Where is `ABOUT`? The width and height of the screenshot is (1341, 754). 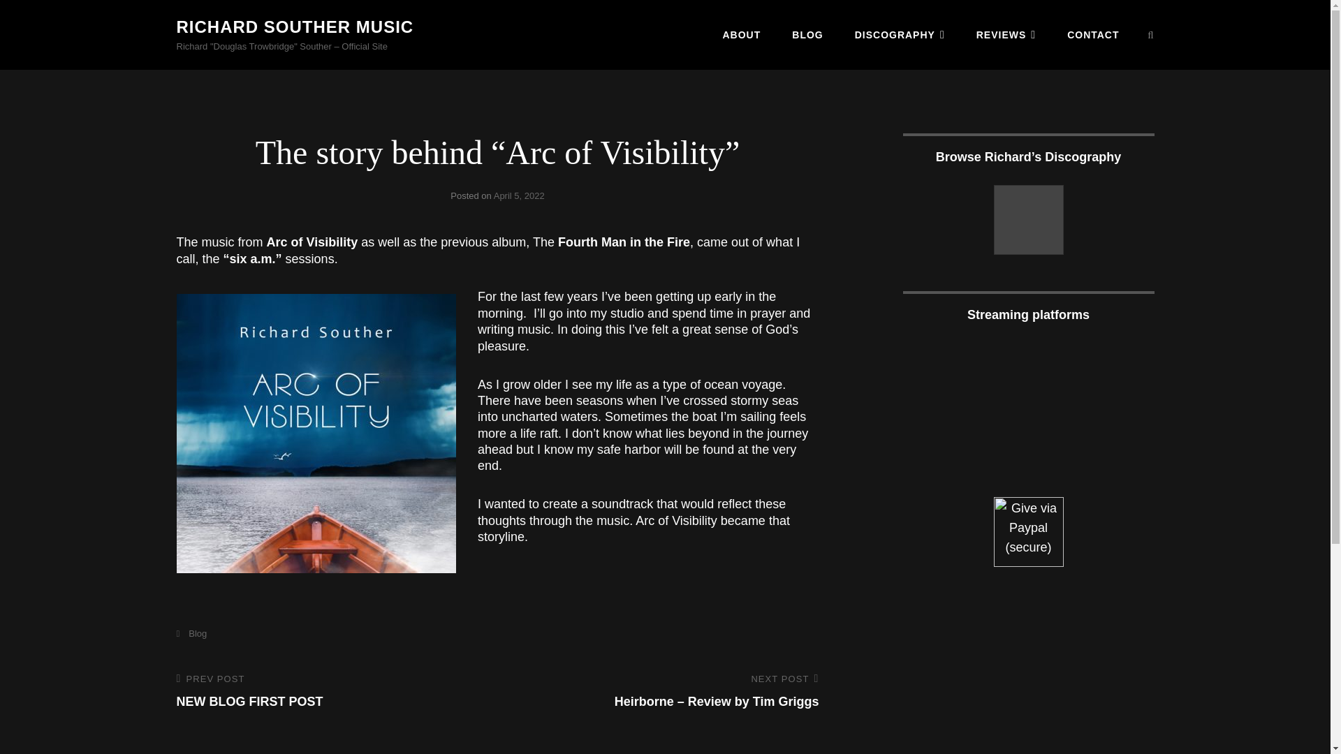
ABOUT is located at coordinates (191, 633).